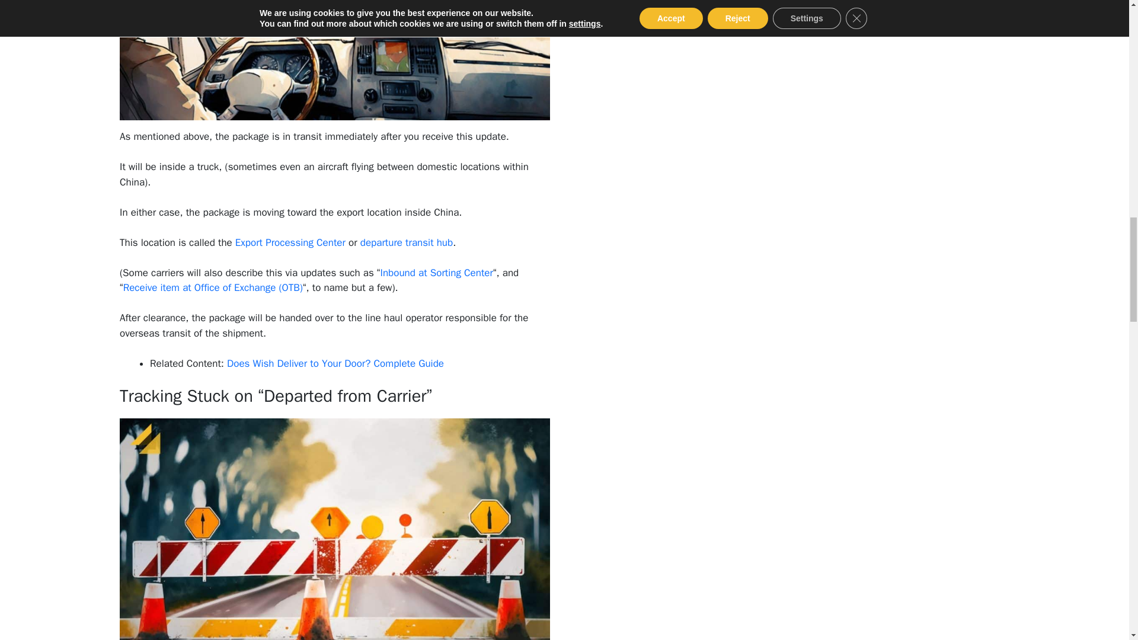  What do you see at coordinates (407, 242) in the screenshot?
I see `departure transit hub` at bounding box center [407, 242].